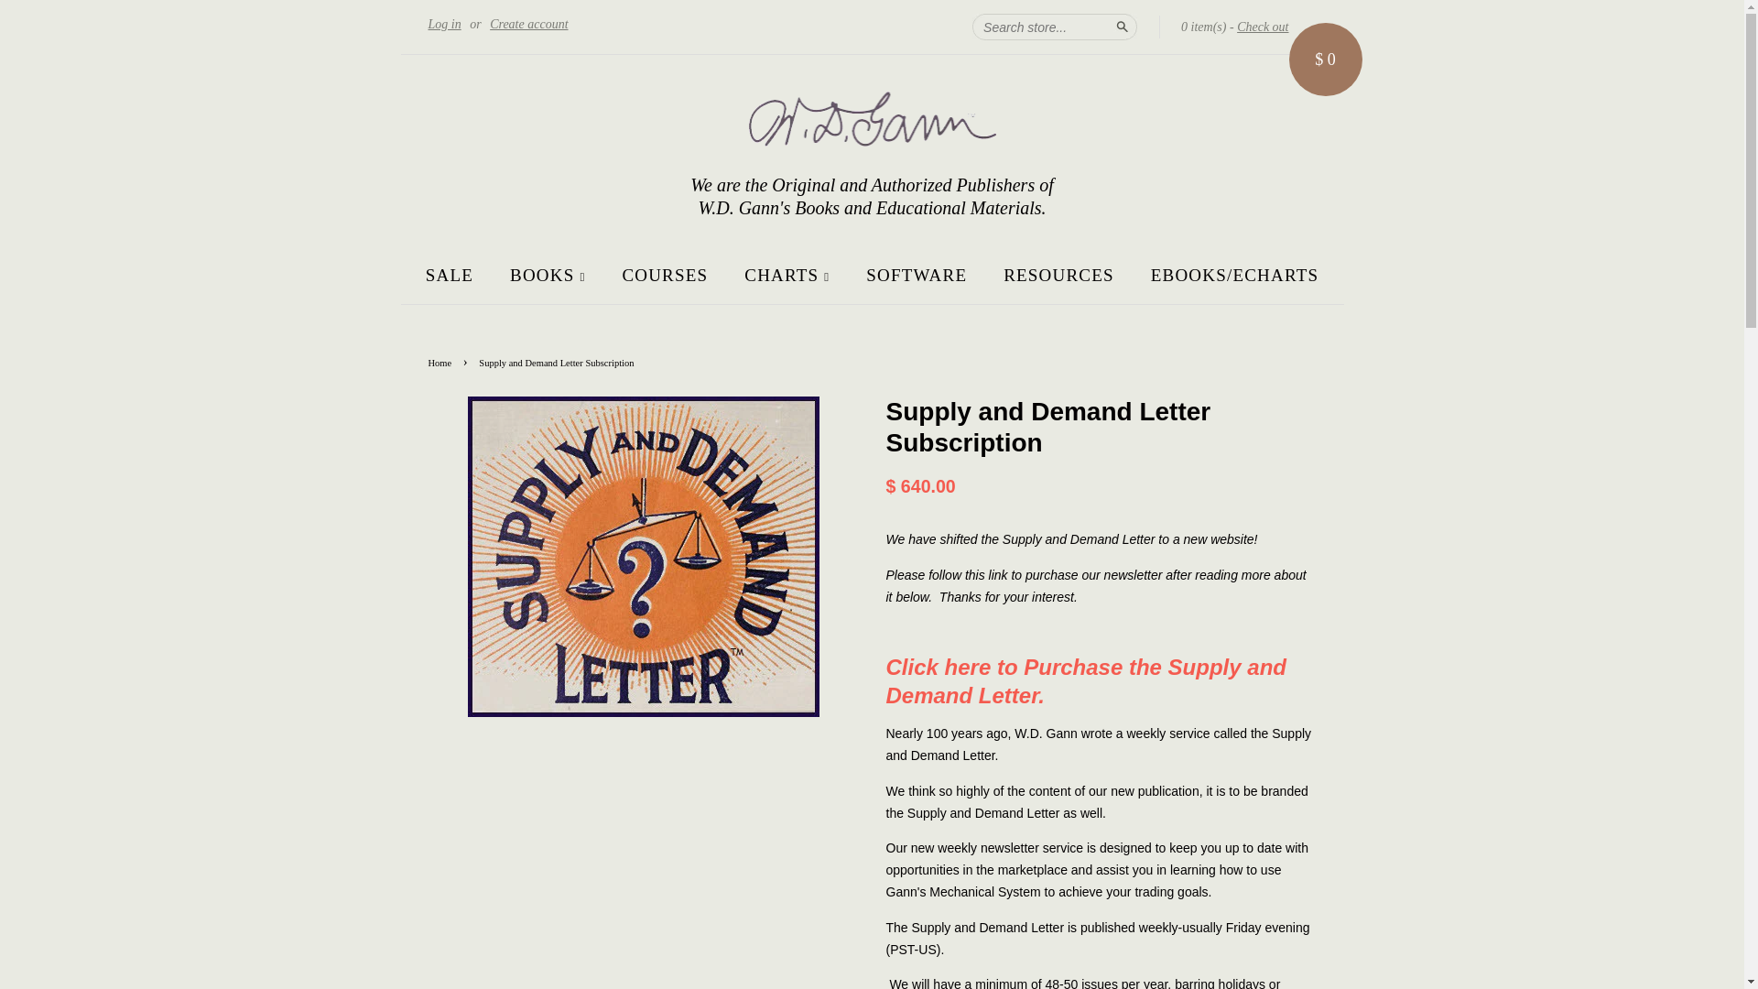  What do you see at coordinates (787, 275) in the screenshot?
I see `CHARTS` at bounding box center [787, 275].